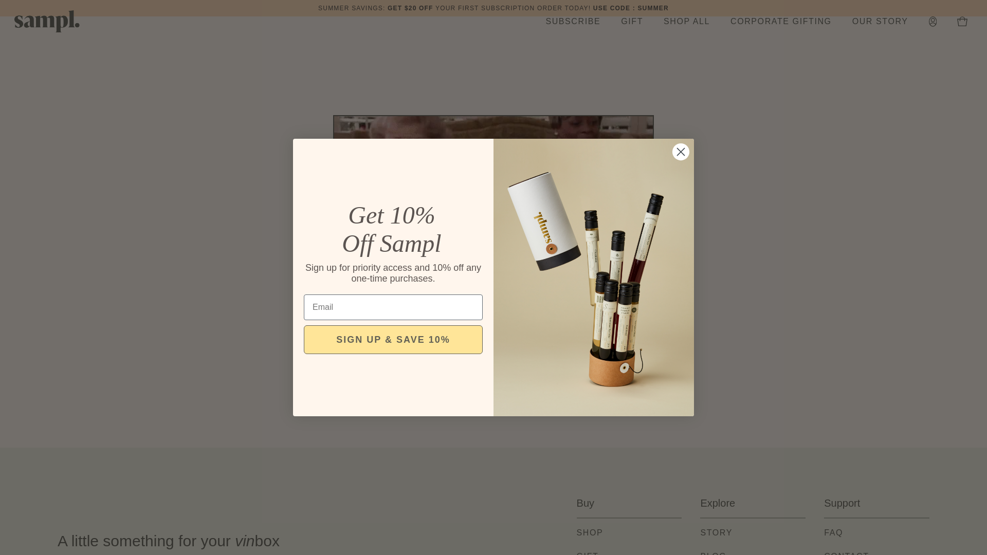  What do you see at coordinates (962, 21) in the screenshot?
I see `Toggle cart sidebar` at bounding box center [962, 21].